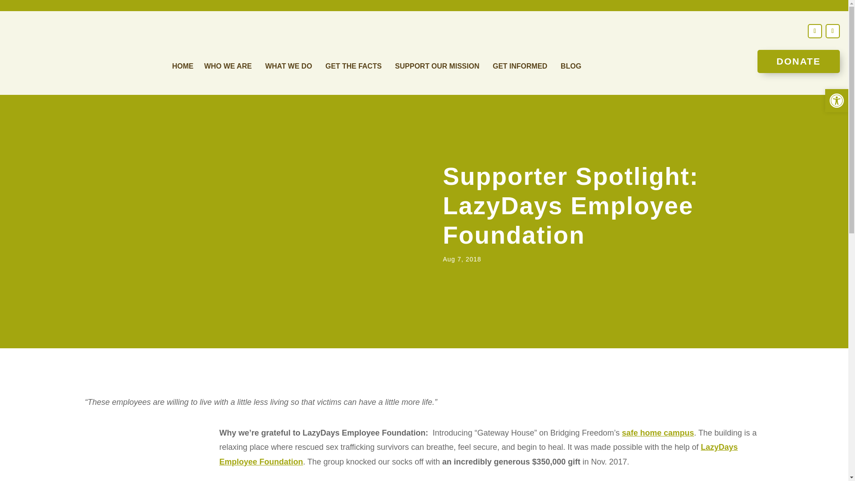 Image resolution: width=855 pixels, height=481 pixels. I want to click on WHO WE ARE, so click(229, 68).